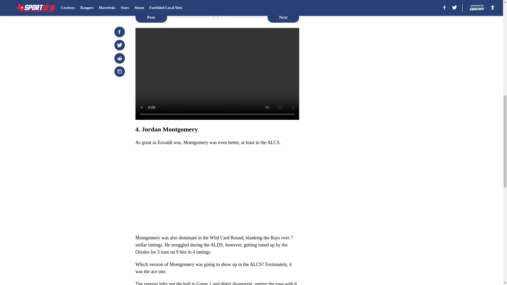 This screenshot has width=507, height=285. I want to click on 3rd party ad content, so click(365, 45).